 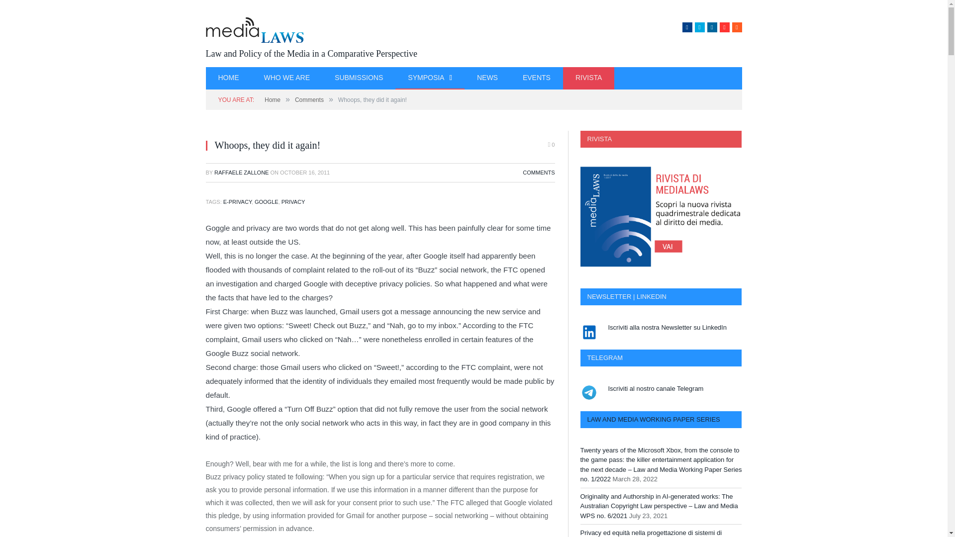 What do you see at coordinates (687, 27) in the screenshot?
I see `Facebook` at bounding box center [687, 27].